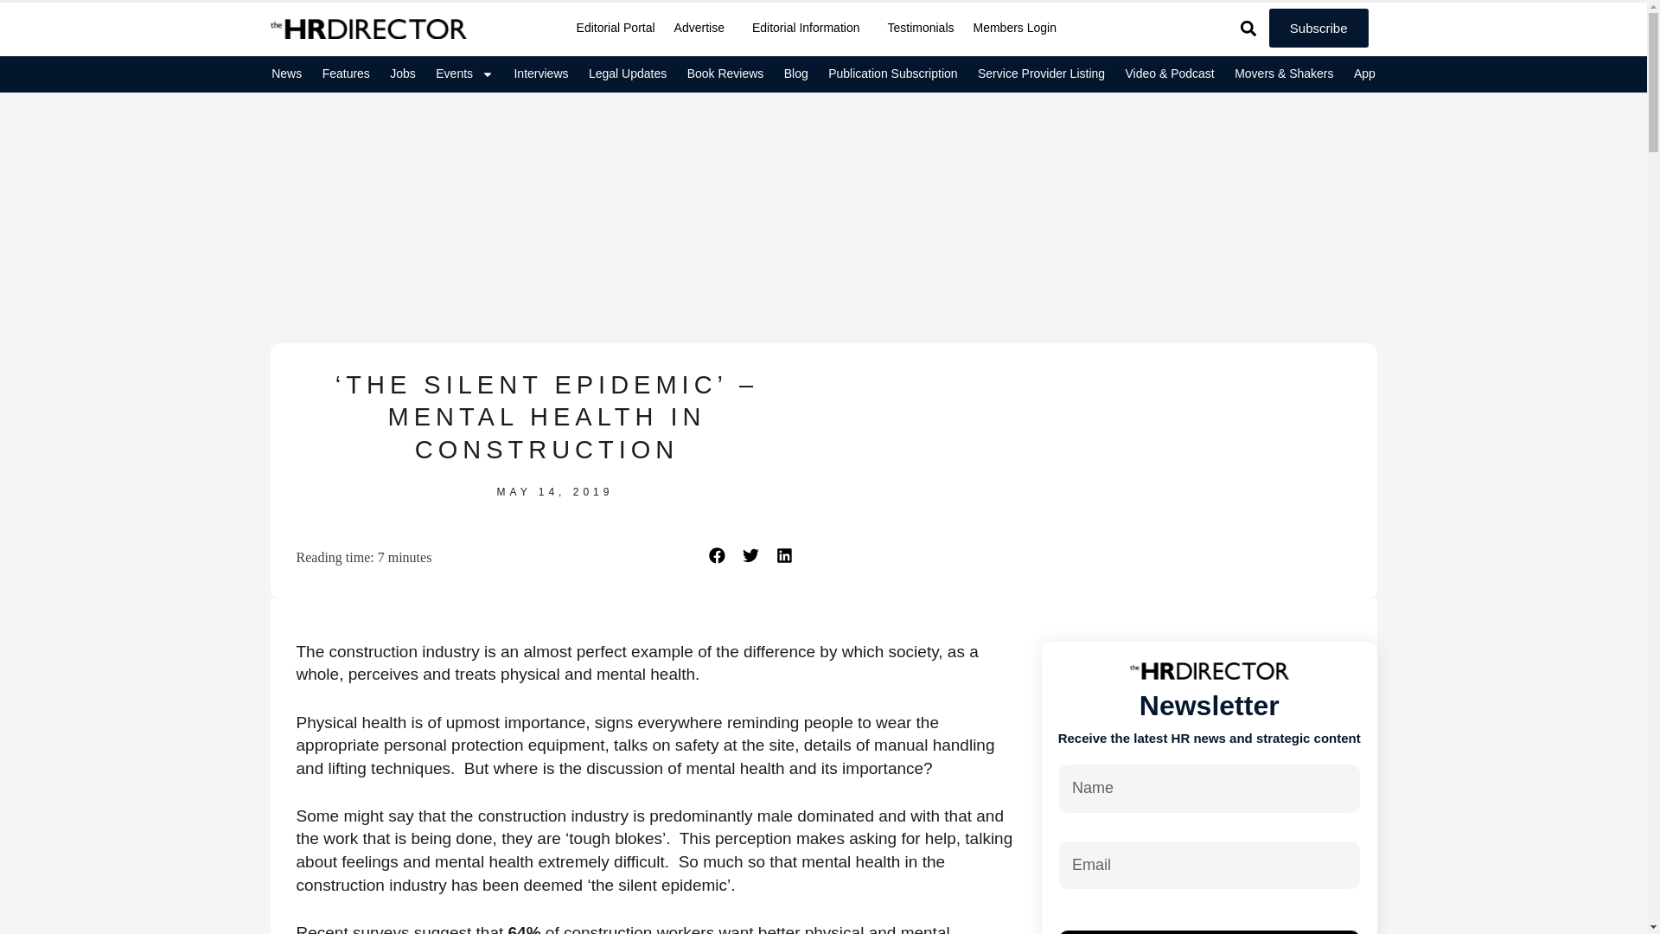  What do you see at coordinates (541, 73) in the screenshot?
I see `Interviews` at bounding box center [541, 73].